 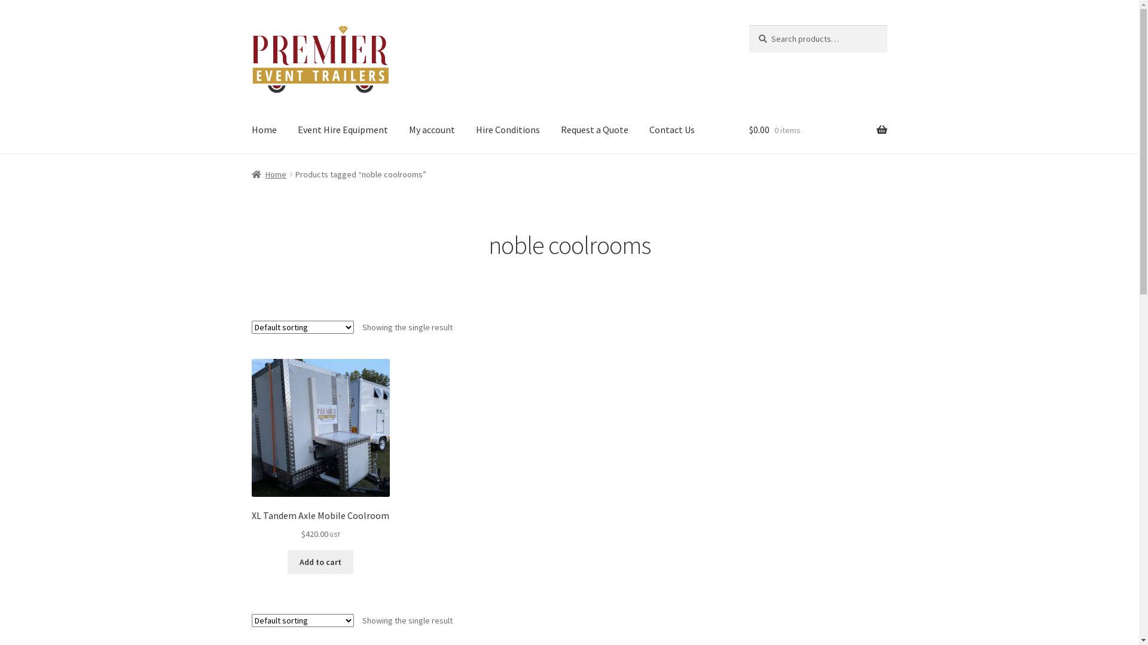 I want to click on Event Hire Equipment, so click(x=343, y=131).